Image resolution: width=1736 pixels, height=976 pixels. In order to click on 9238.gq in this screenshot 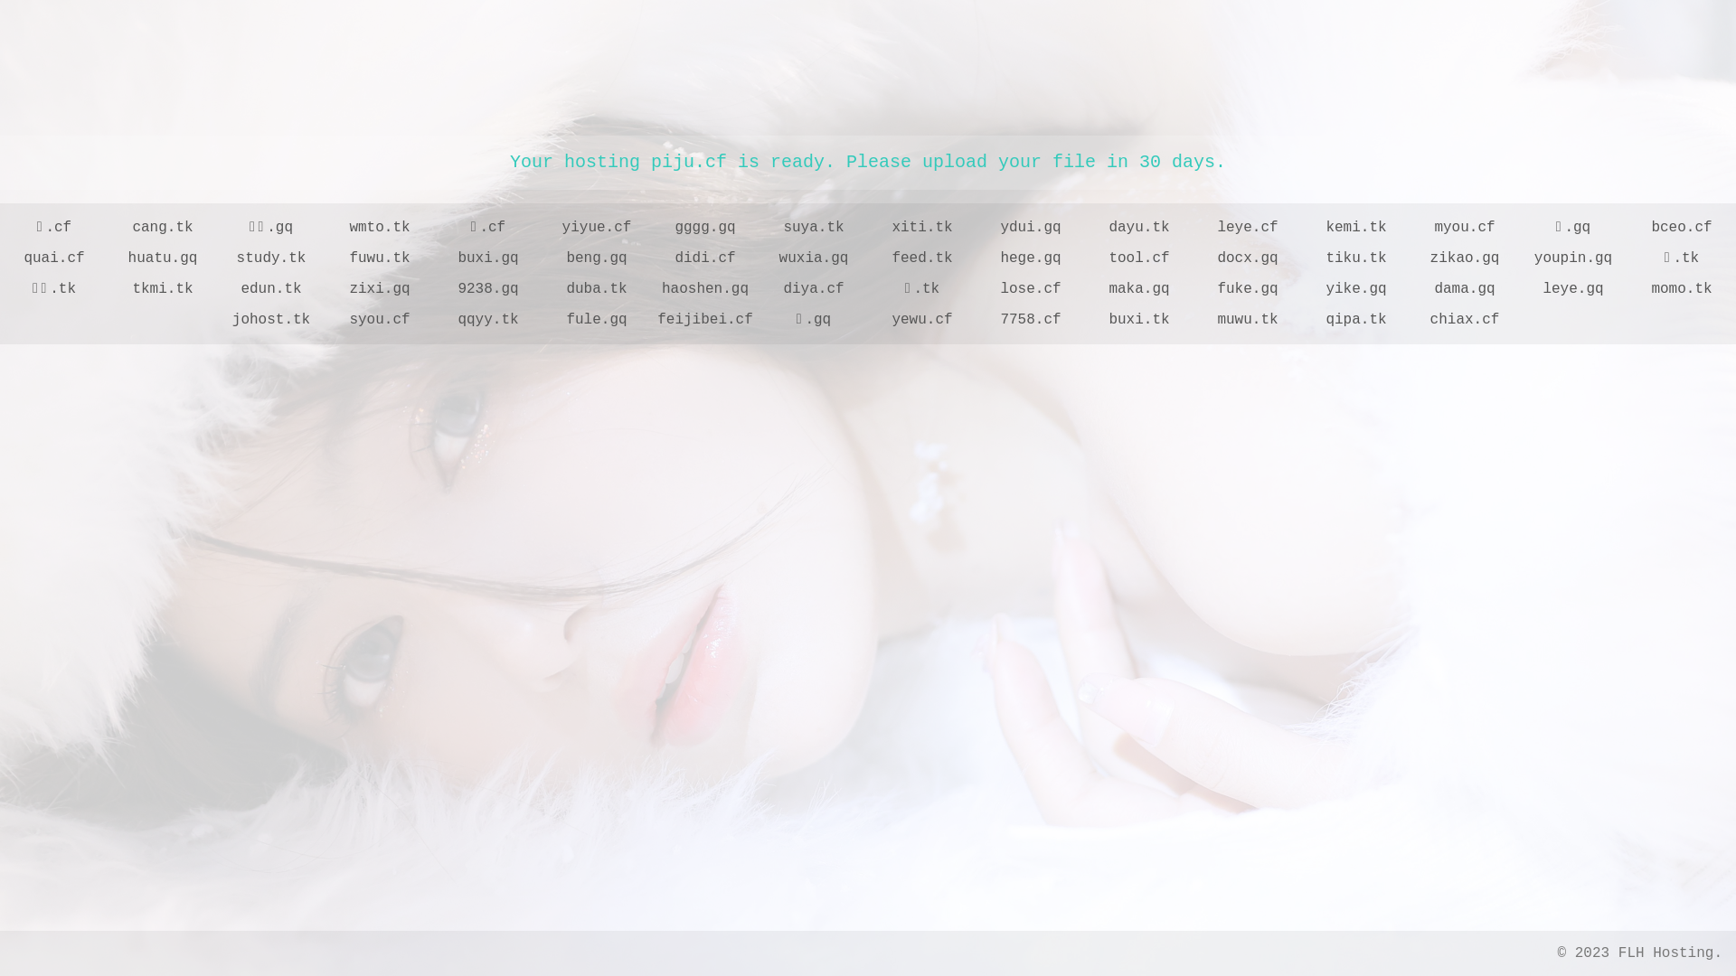, I will do `click(488, 289)`.